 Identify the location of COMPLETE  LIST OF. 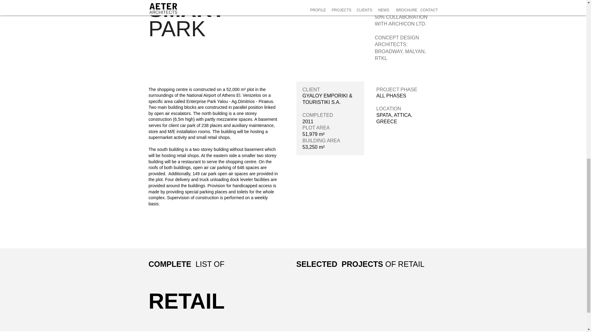
(186, 264).